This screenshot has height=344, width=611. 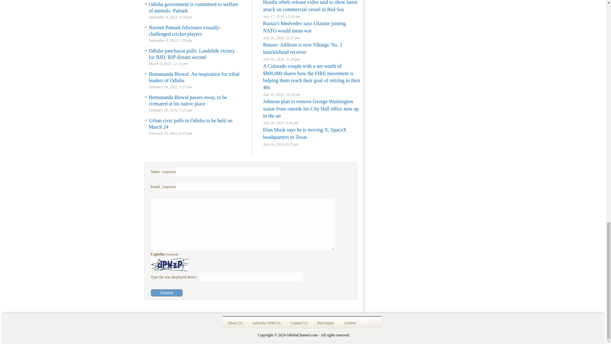 I want to click on Russia's Medvedev says Ukraine joining NATO would mean war, so click(x=304, y=27).